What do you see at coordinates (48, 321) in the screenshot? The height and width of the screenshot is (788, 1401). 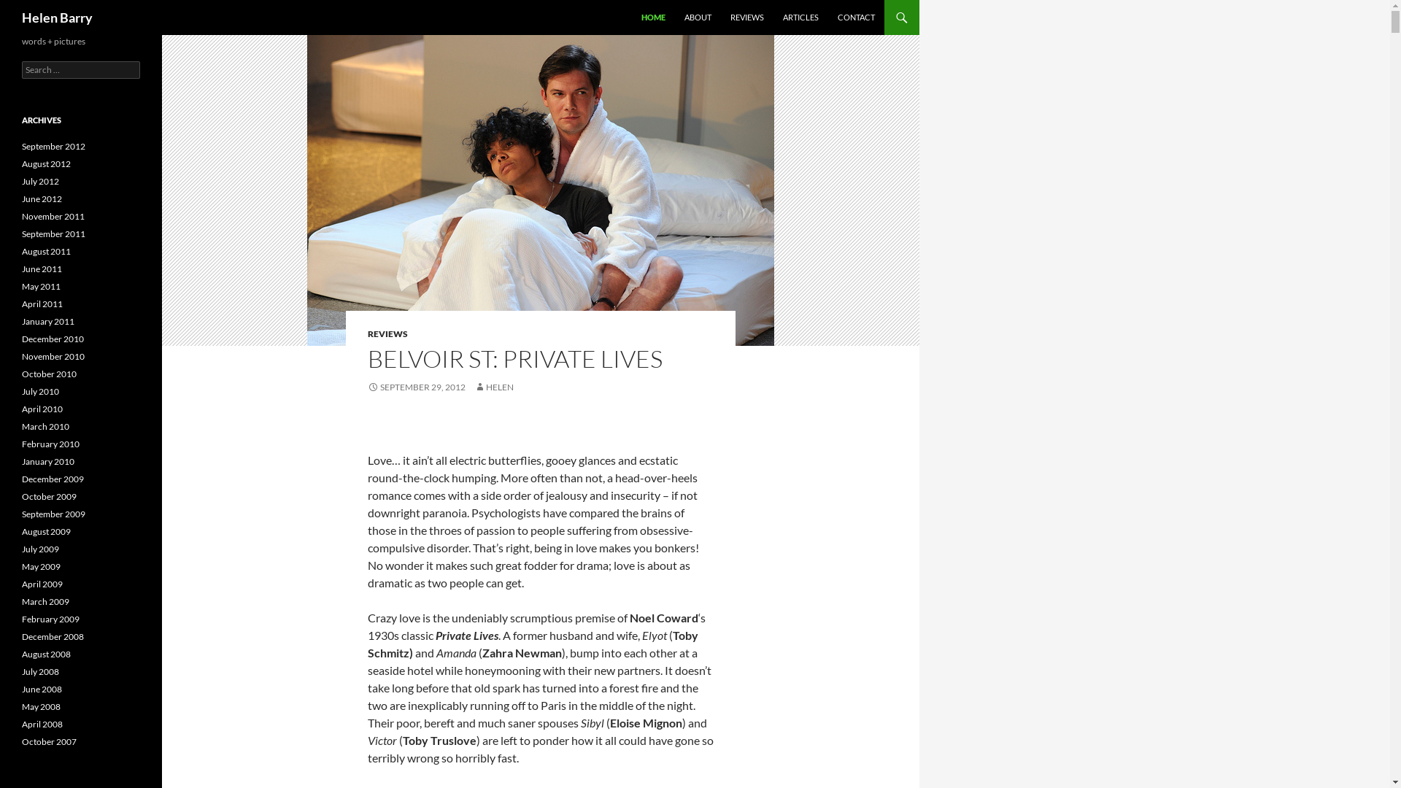 I see `January 2011` at bounding box center [48, 321].